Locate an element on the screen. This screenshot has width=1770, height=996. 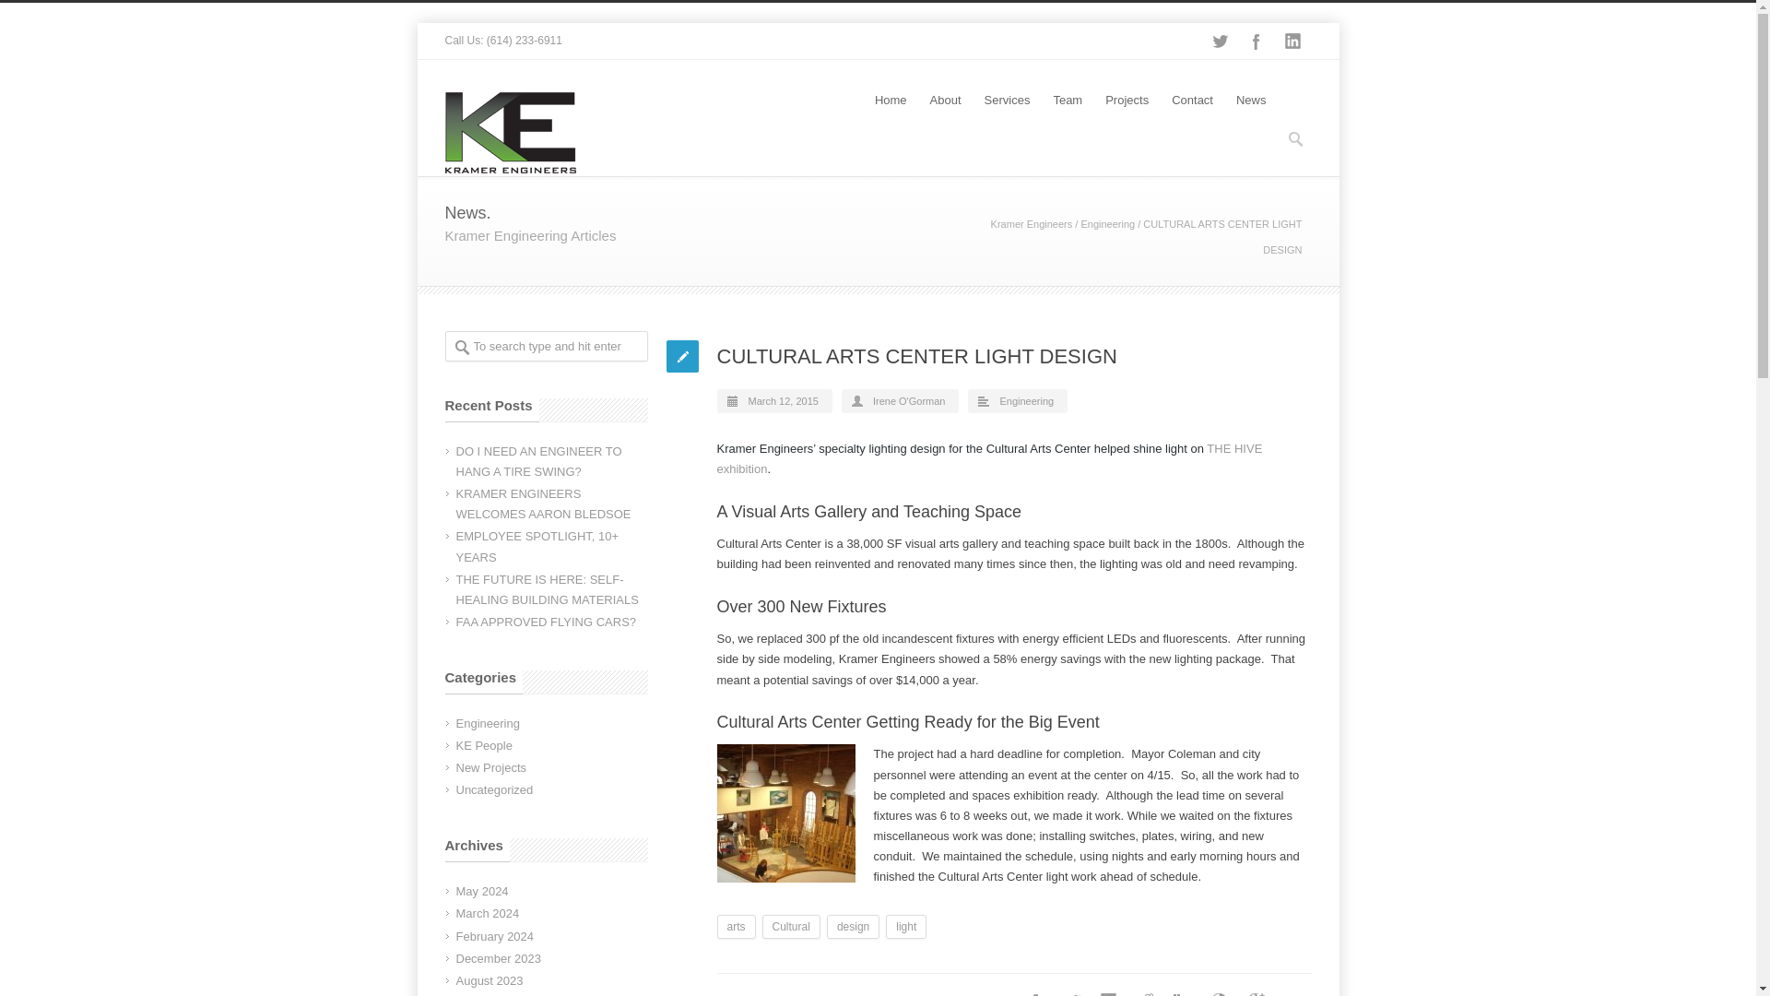
THE HIVE exhibition is located at coordinates (990, 459).